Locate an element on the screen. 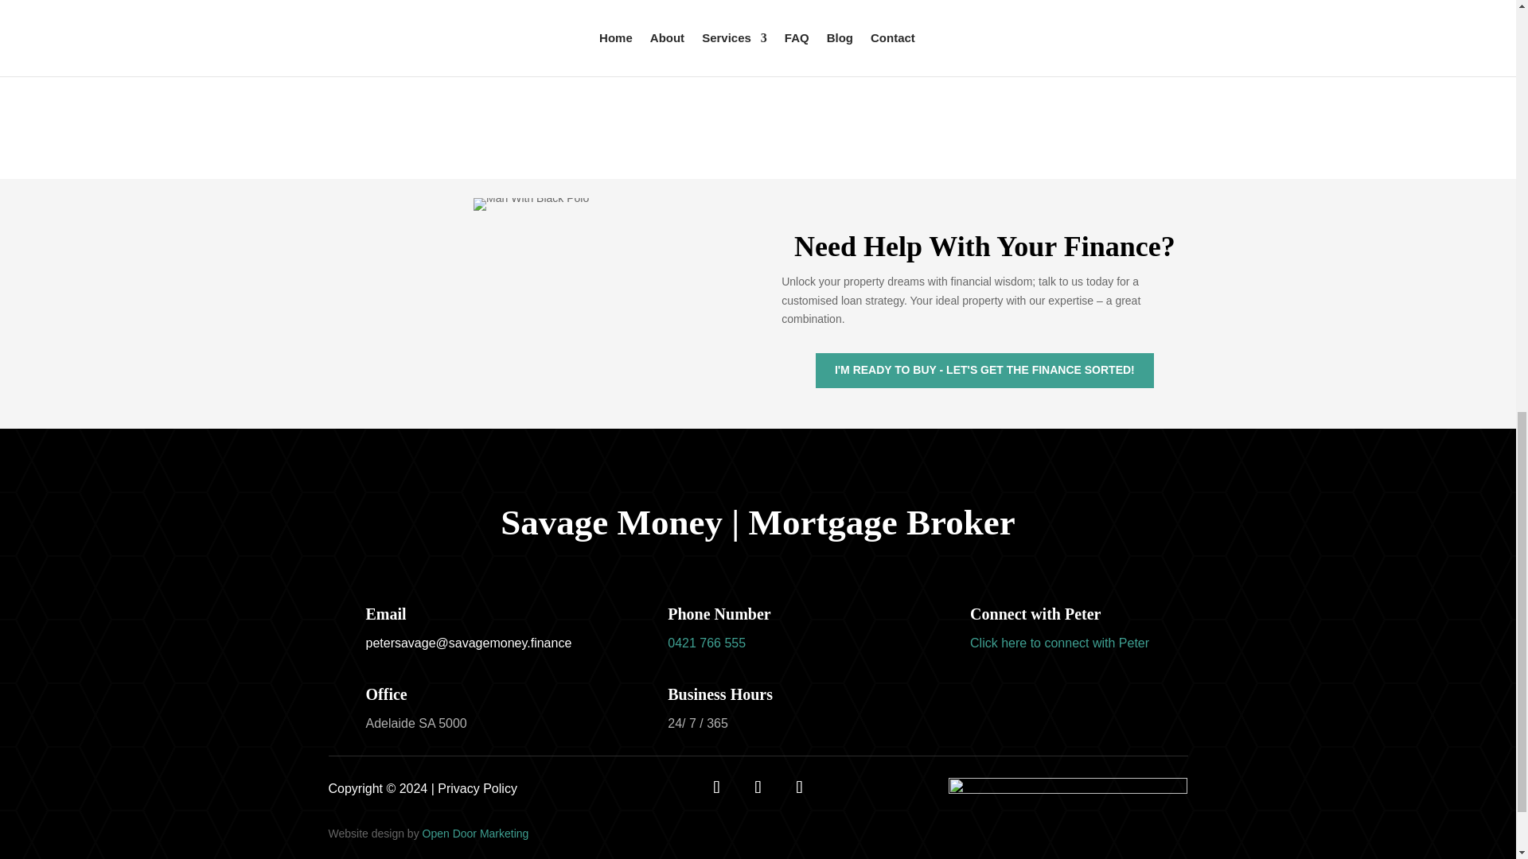  I'M READY TO BUY - LET'S GET THE FINANCE SORTED! is located at coordinates (984, 371).